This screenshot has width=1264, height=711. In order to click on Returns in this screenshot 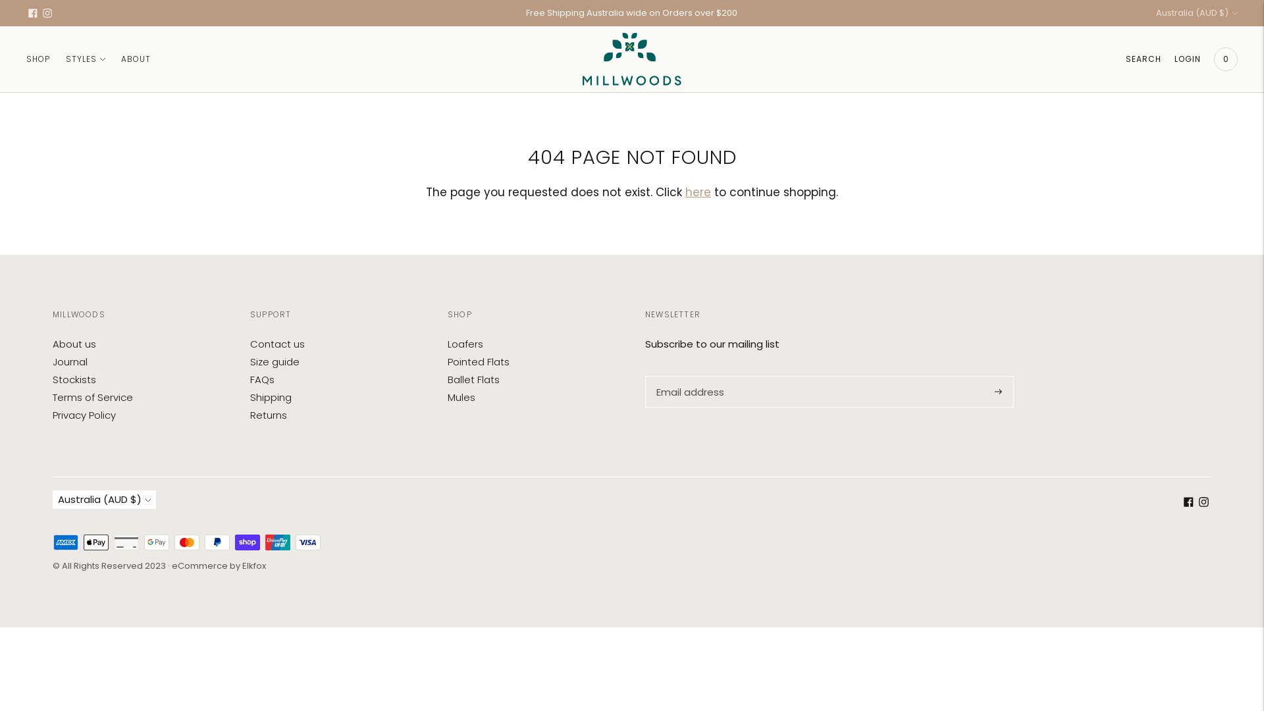, I will do `click(269, 415)`.